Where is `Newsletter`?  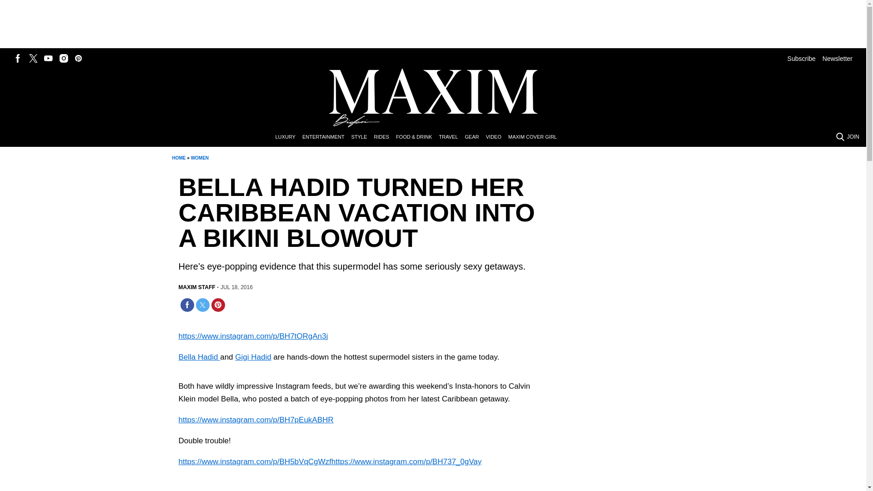 Newsletter is located at coordinates (838, 58).